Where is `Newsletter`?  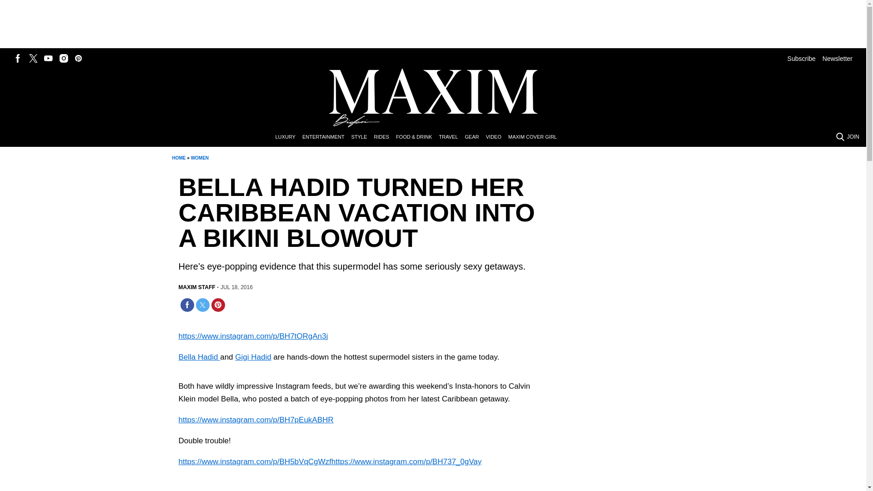 Newsletter is located at coordinates (838, 58).